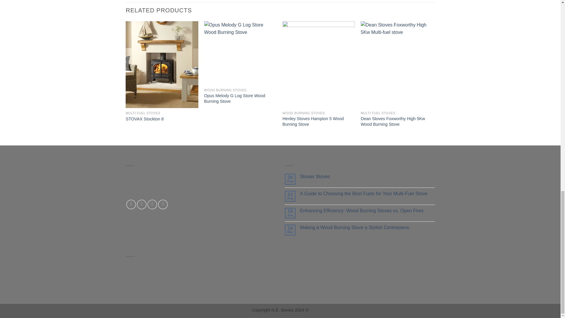 The width and height of the screenshot is (565, 318). I want to click on Follow on Instagram, so click(141, 204).